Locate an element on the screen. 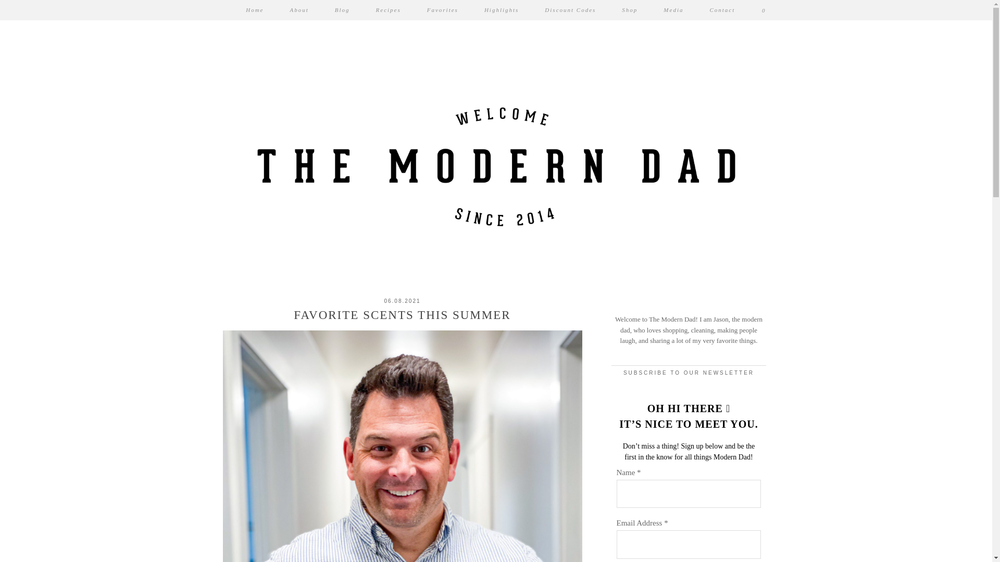 The image size is (1000, 562). About is located at coordinates (299, 9).